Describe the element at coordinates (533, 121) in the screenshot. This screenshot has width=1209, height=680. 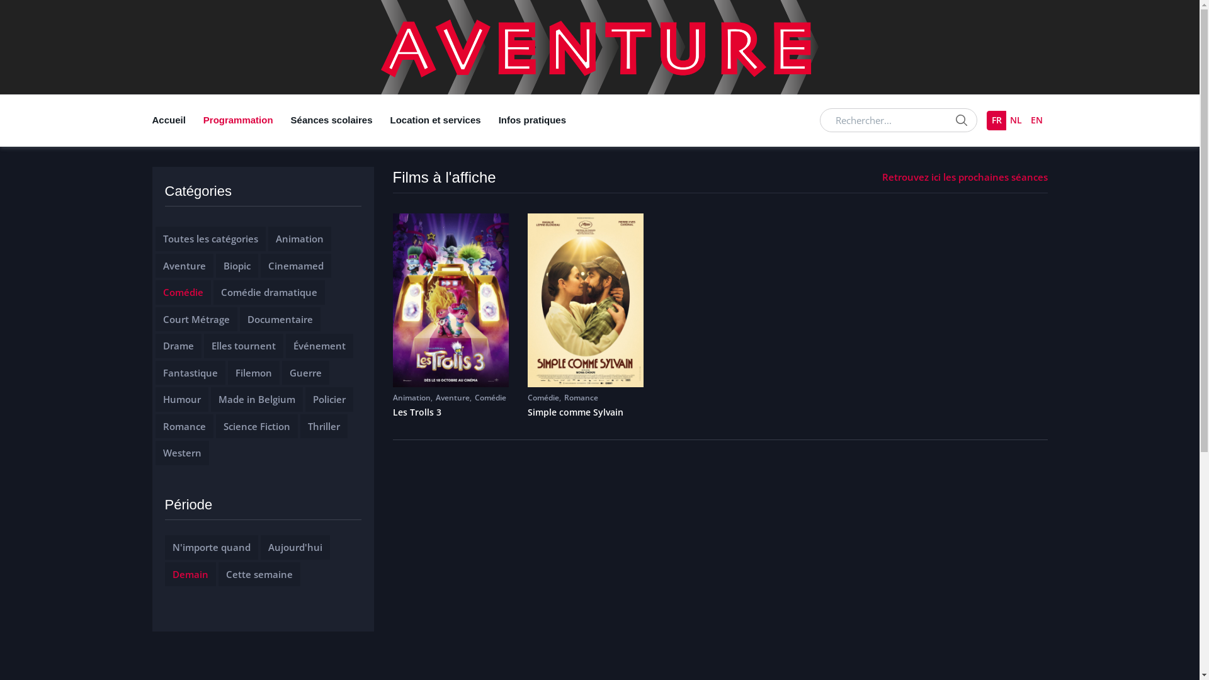
I see `Infos pratiques` at that location.